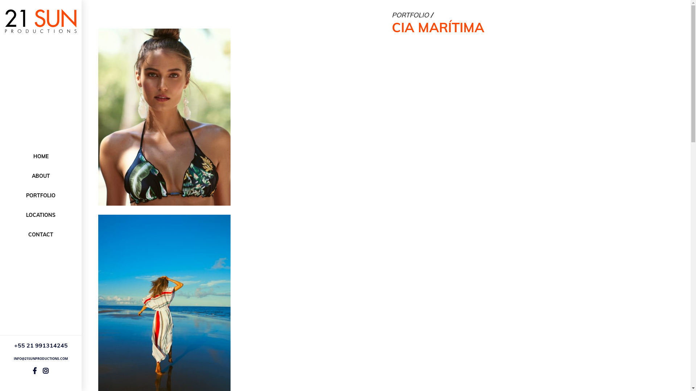 The height and width of the screenshot is (391, 696). Describe the element at coordinates (41, 215) in the screenshot. I see `LOCATIONS` at that location.